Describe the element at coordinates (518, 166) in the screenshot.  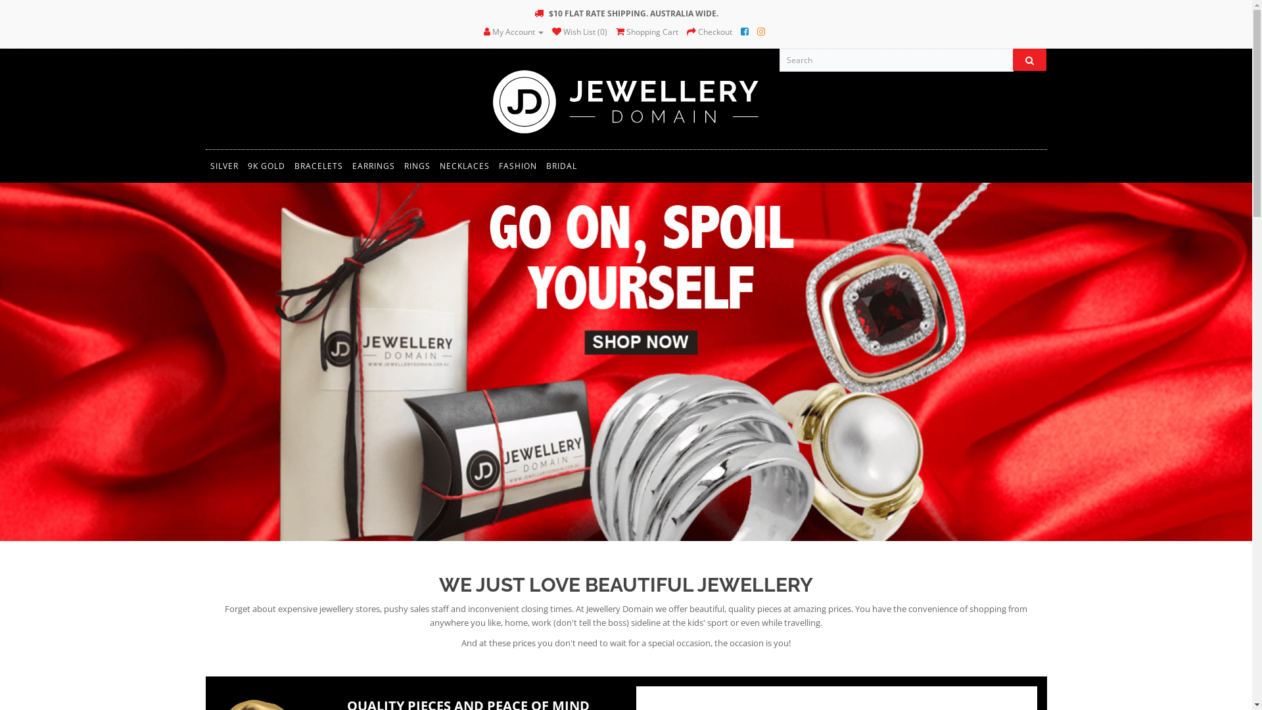
I see `FASHION` at that location.